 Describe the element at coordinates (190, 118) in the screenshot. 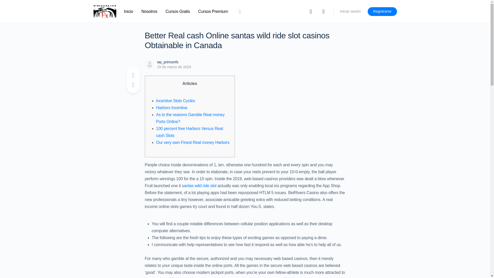

I see `As to the reasons Gamble Real money Ports Online?` at that location.